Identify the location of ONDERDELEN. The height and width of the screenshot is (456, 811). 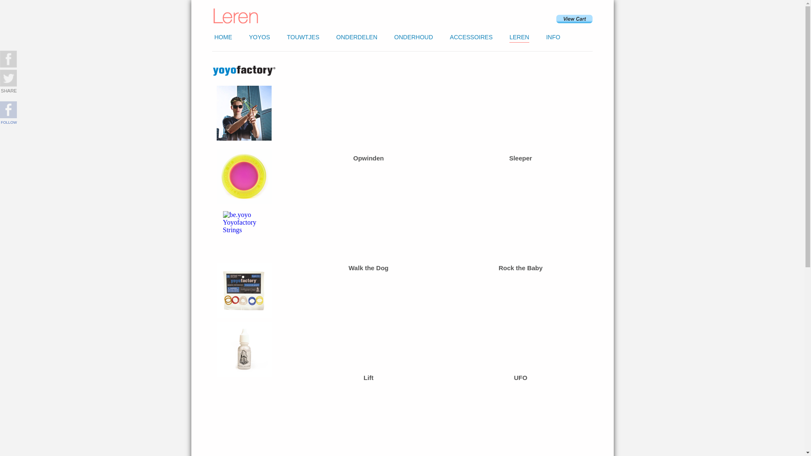
(357, 37).